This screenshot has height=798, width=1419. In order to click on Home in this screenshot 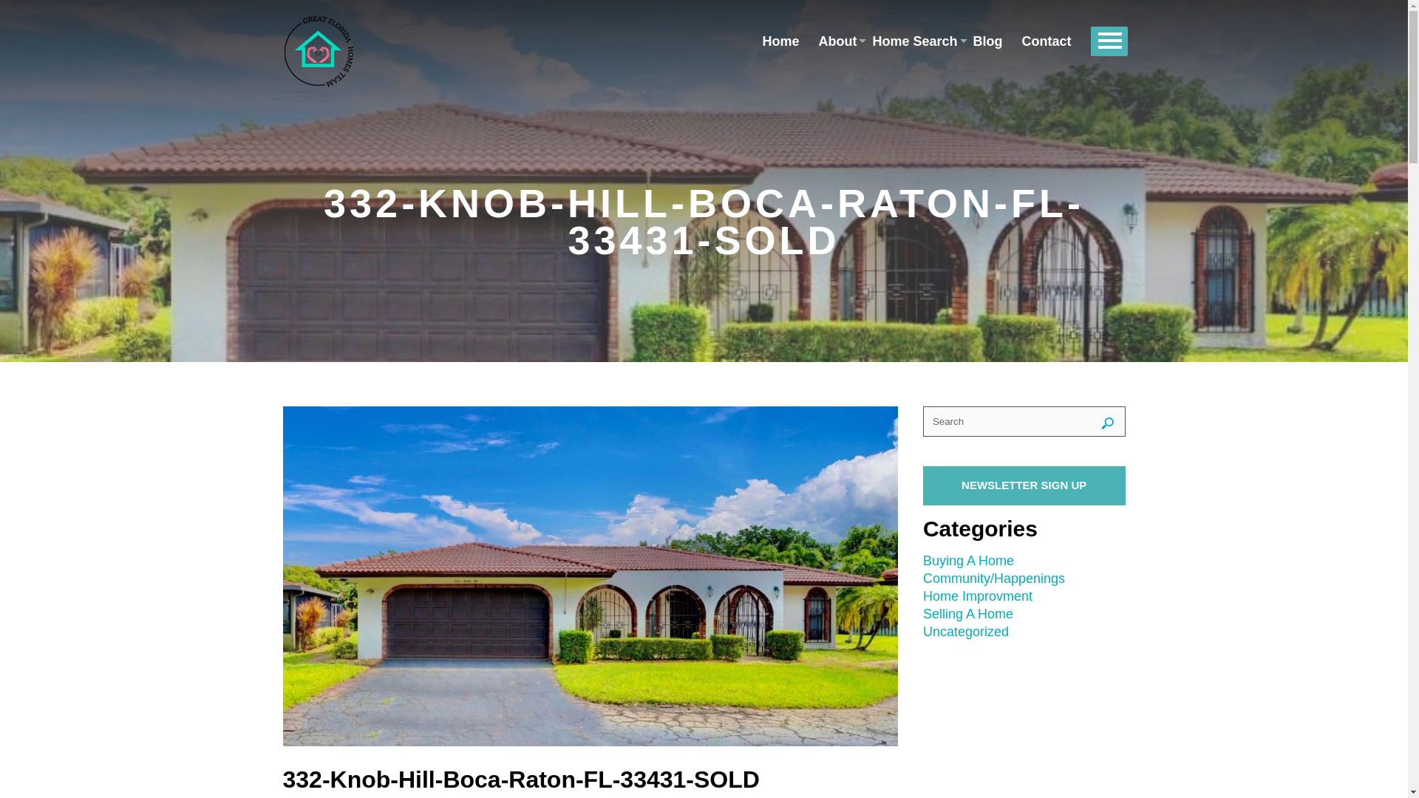, I will do `click(780, 42)`.